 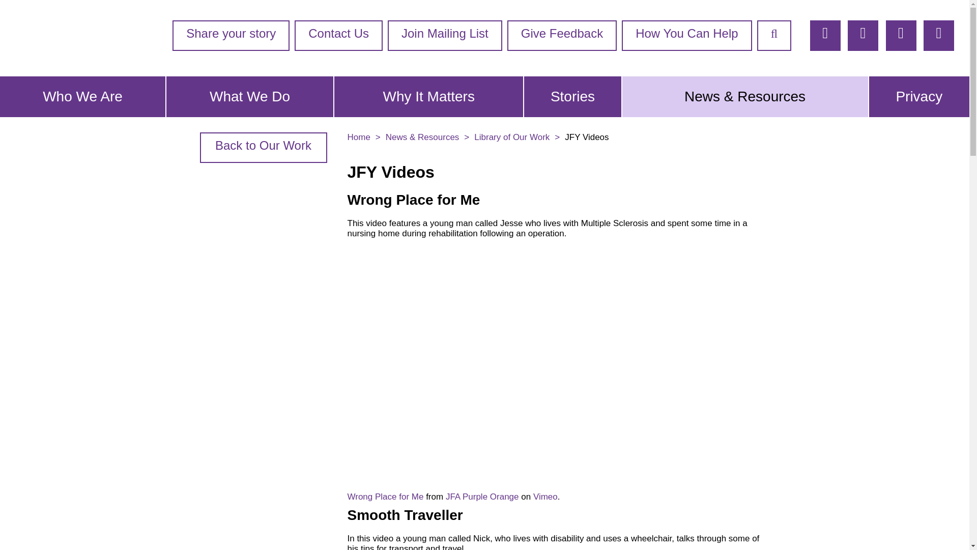 What do you see at coordinates (263, 148) in the screenshot?
I see `Back to Our Work` at bounding box center [263, 148].